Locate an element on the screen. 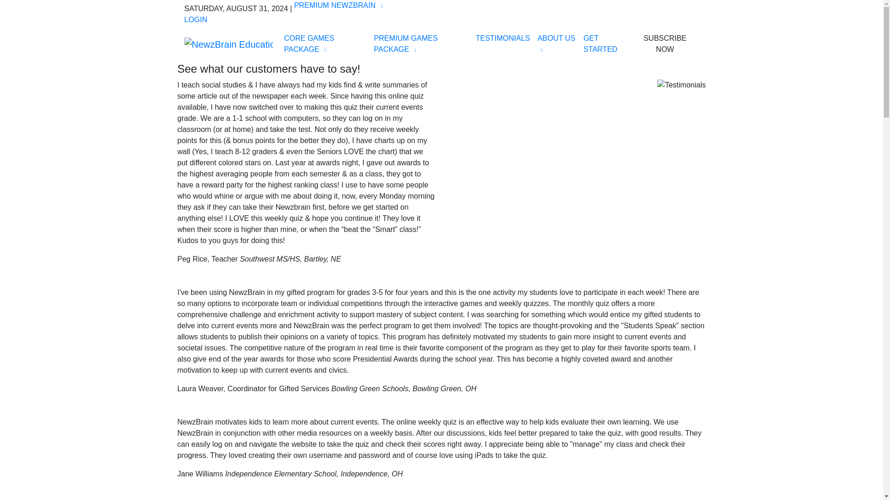  CORE GAMES PACKAGE is located at coordinates (325, 44).